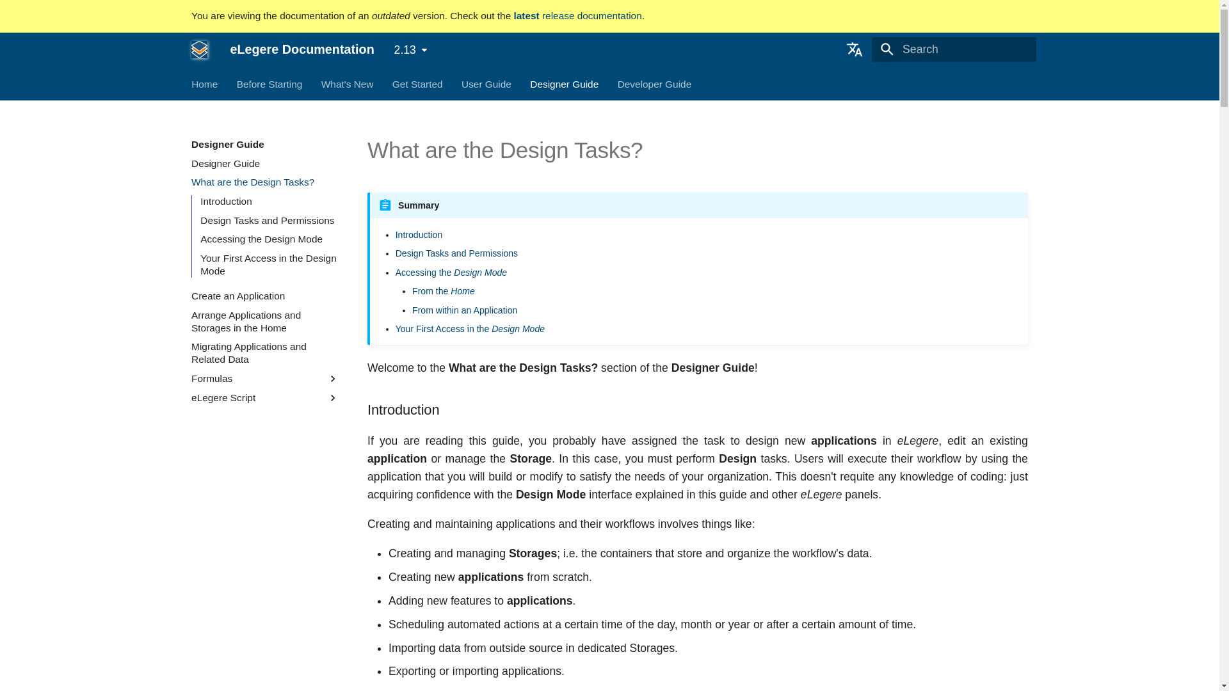 Image resolution: width=1229 pixels, height=691 pixels. What do you see at coordinates (577, 15) in the screenshot?
I see `latest release documentation` at bounding box center [577, 15].